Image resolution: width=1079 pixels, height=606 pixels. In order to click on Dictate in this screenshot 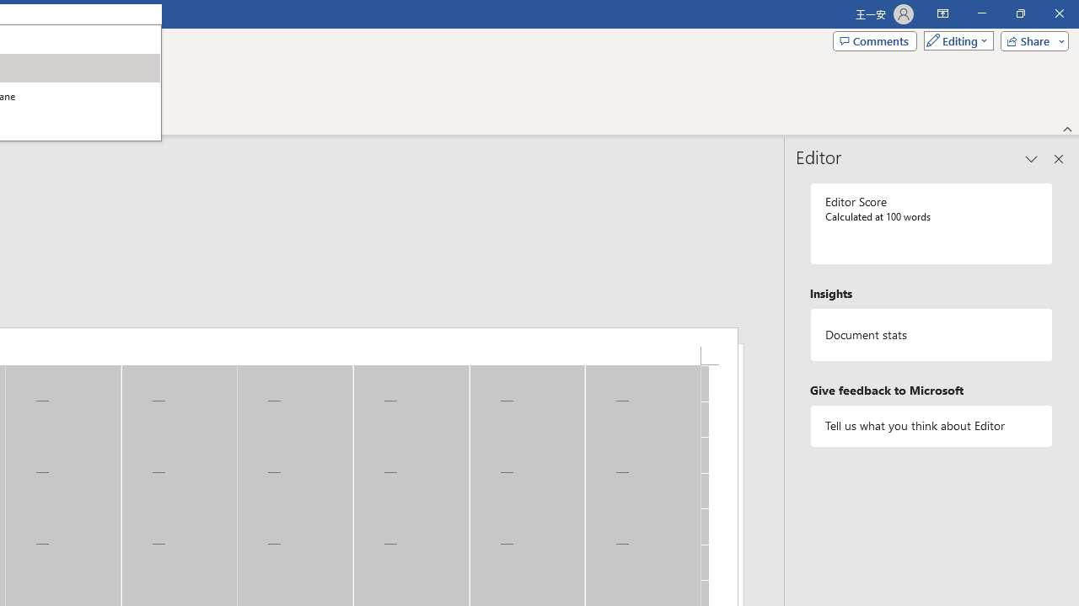, I will do `click(30, 86)`.